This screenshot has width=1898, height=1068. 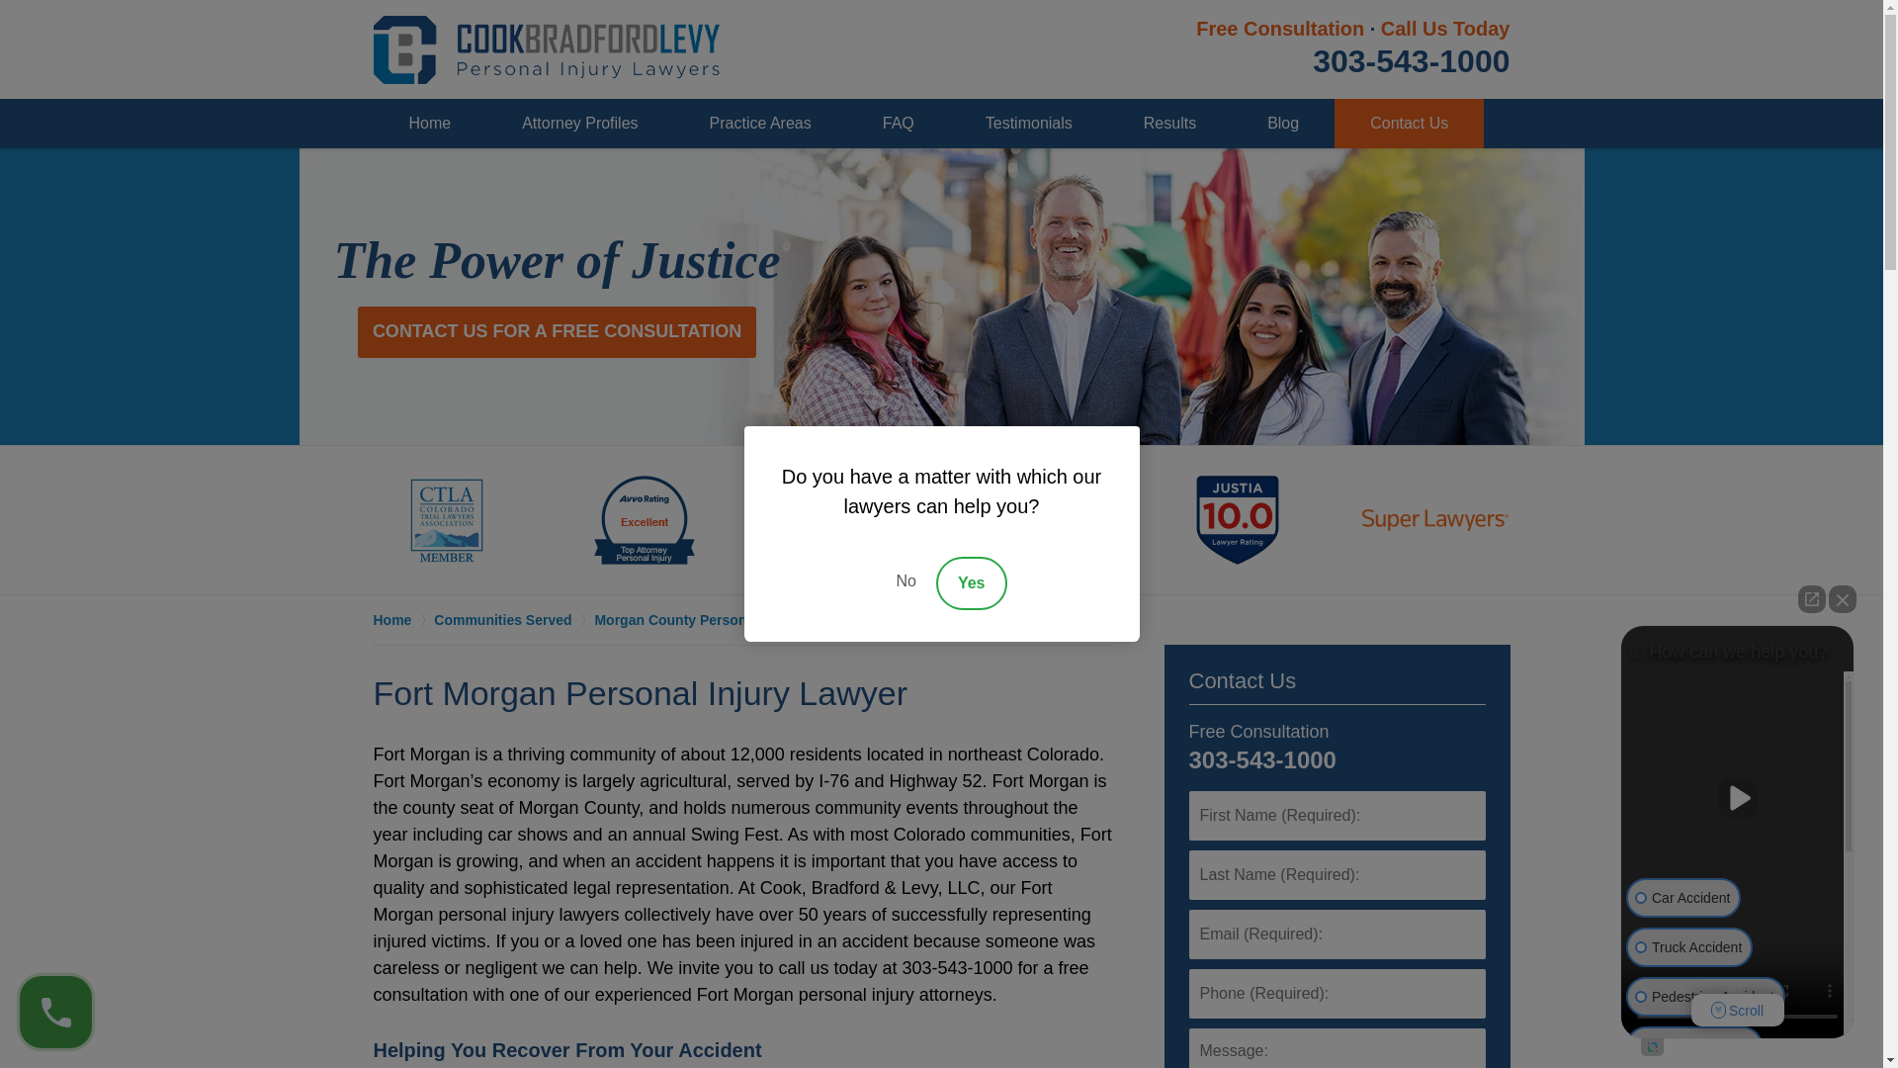 What do you see at coordinates (579, 124) in the screenshot?
I see `Attorney Profiles` at bounding box center [579, 124].